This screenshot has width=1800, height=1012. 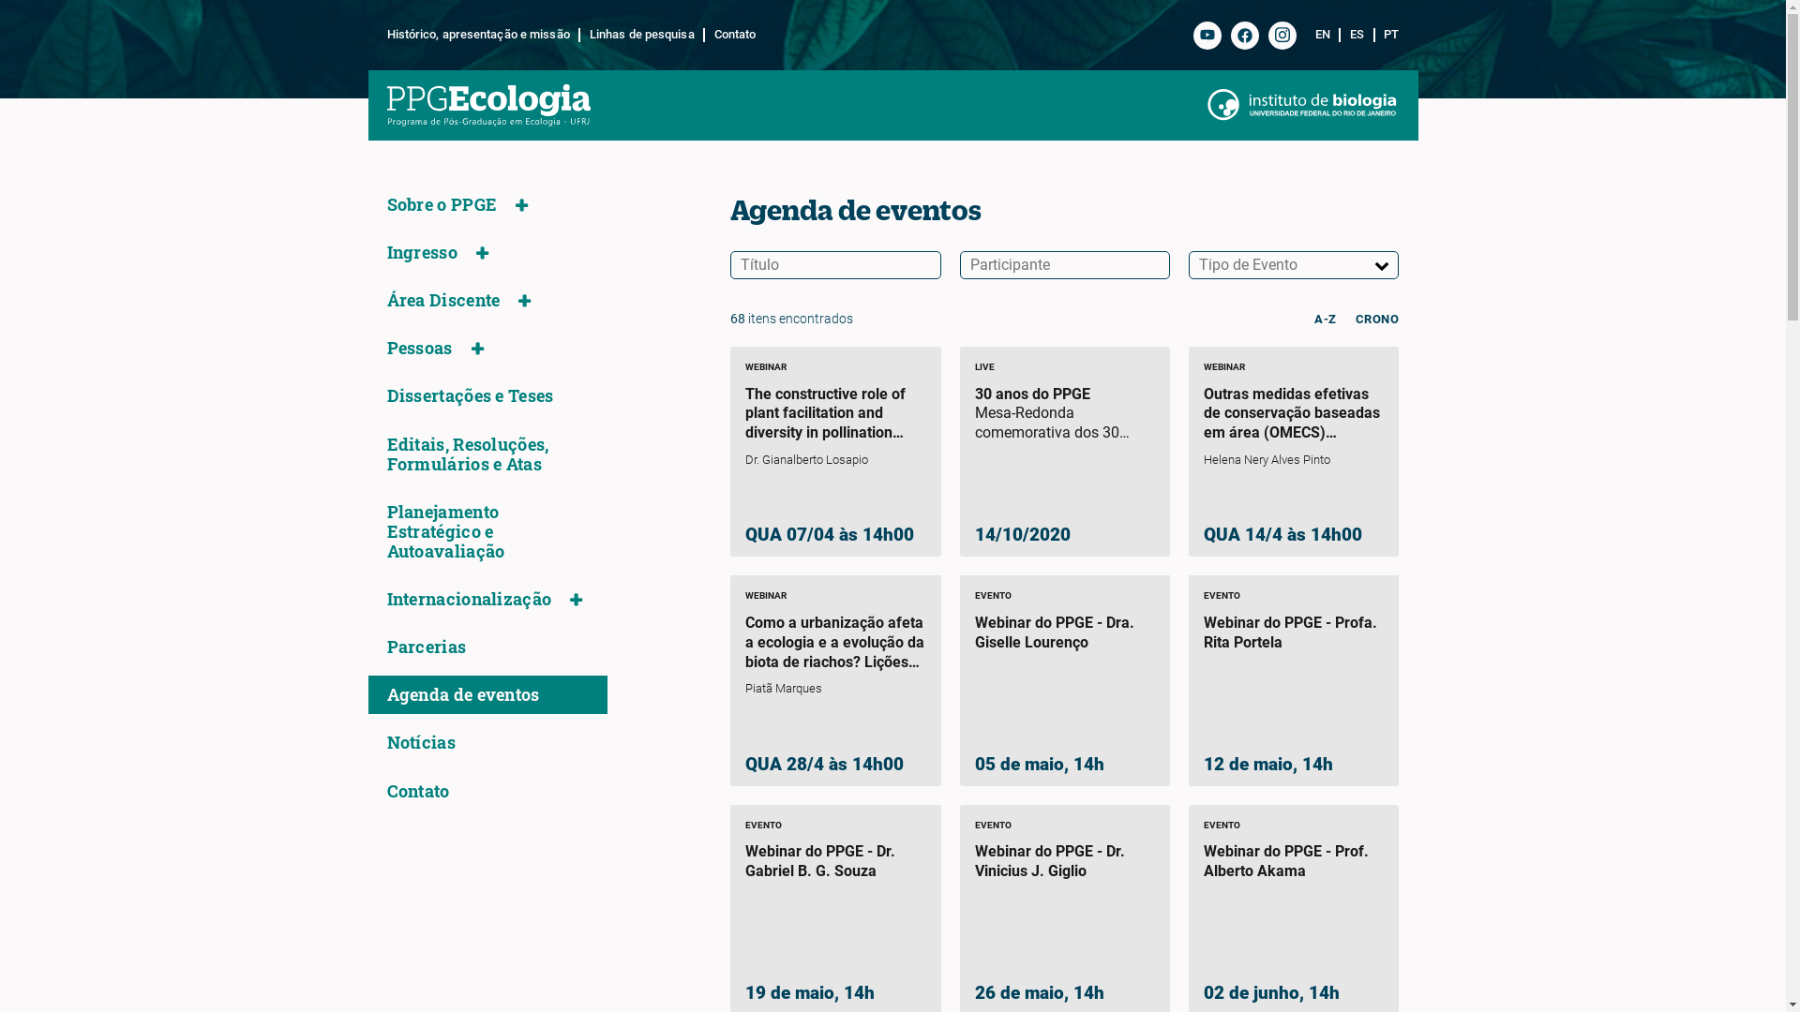 What do you see at coordinates (1326, 319) in the screenshot?
I see `A-Z` at bounding box center [1326, 319].